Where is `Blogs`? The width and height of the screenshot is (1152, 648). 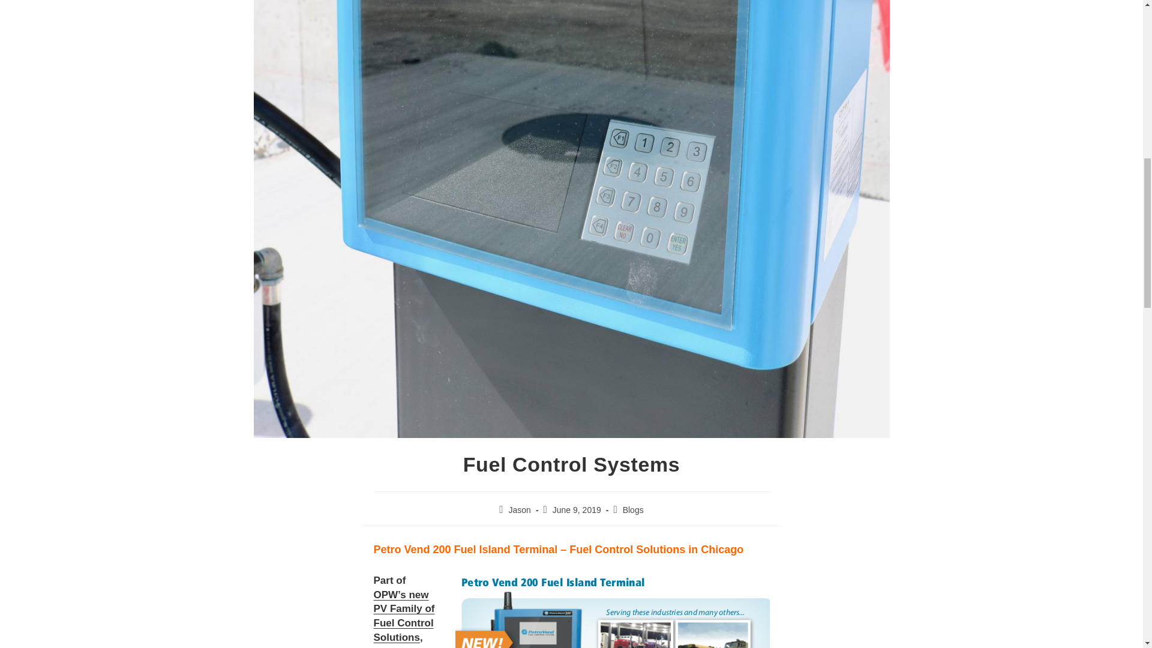 Blogs is located at coordinates (634, 510).